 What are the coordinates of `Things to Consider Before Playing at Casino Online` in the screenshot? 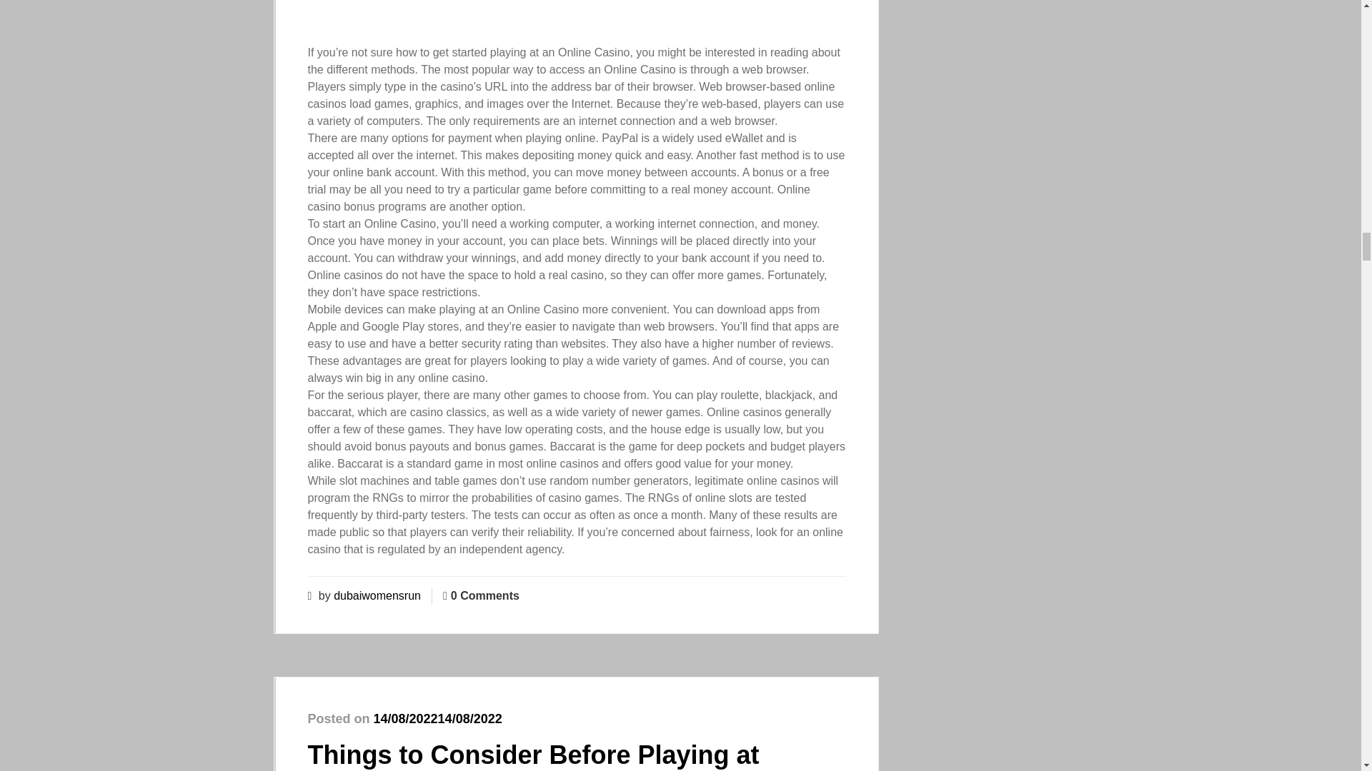 It's located at (533, 755).